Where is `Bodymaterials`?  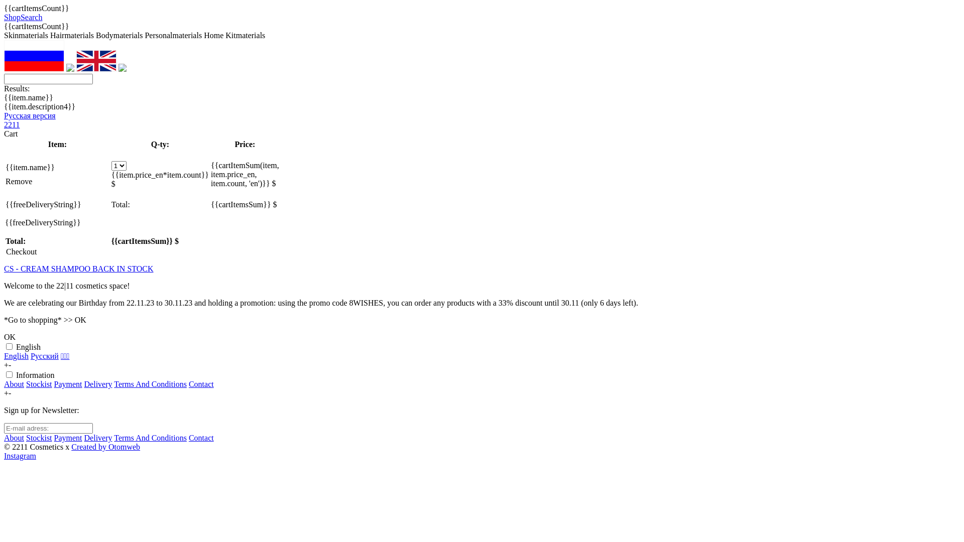
Bodymaterials is located at coordinates (119, 35).